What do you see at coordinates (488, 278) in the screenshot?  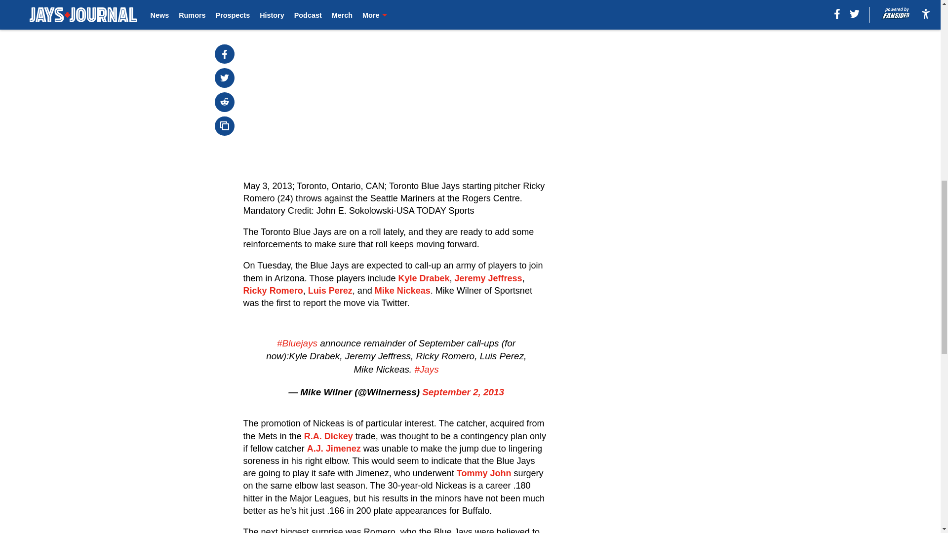 I see `Jeremy Jeffress` at bounding box center [488, 278].